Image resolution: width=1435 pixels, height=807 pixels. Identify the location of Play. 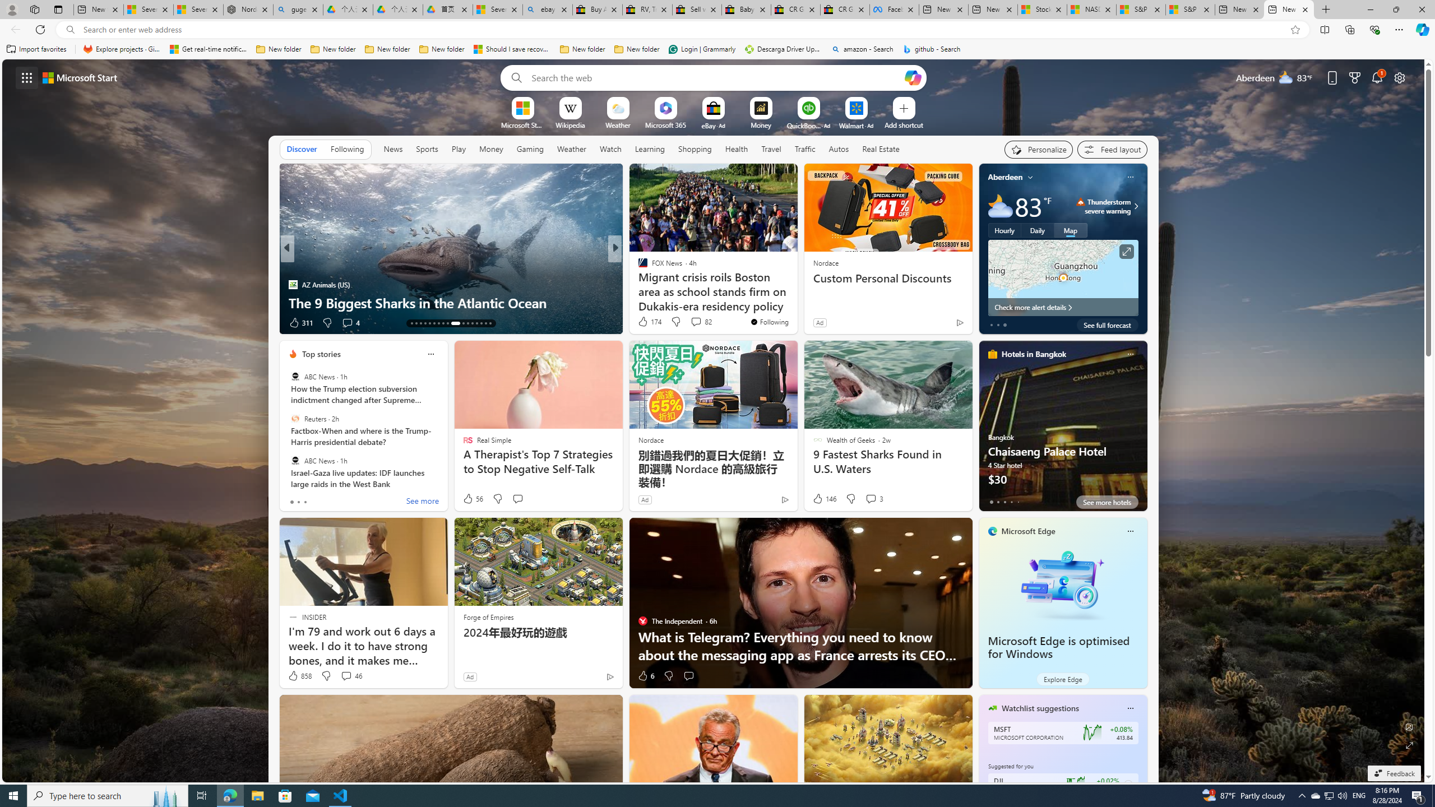
(459, 149).